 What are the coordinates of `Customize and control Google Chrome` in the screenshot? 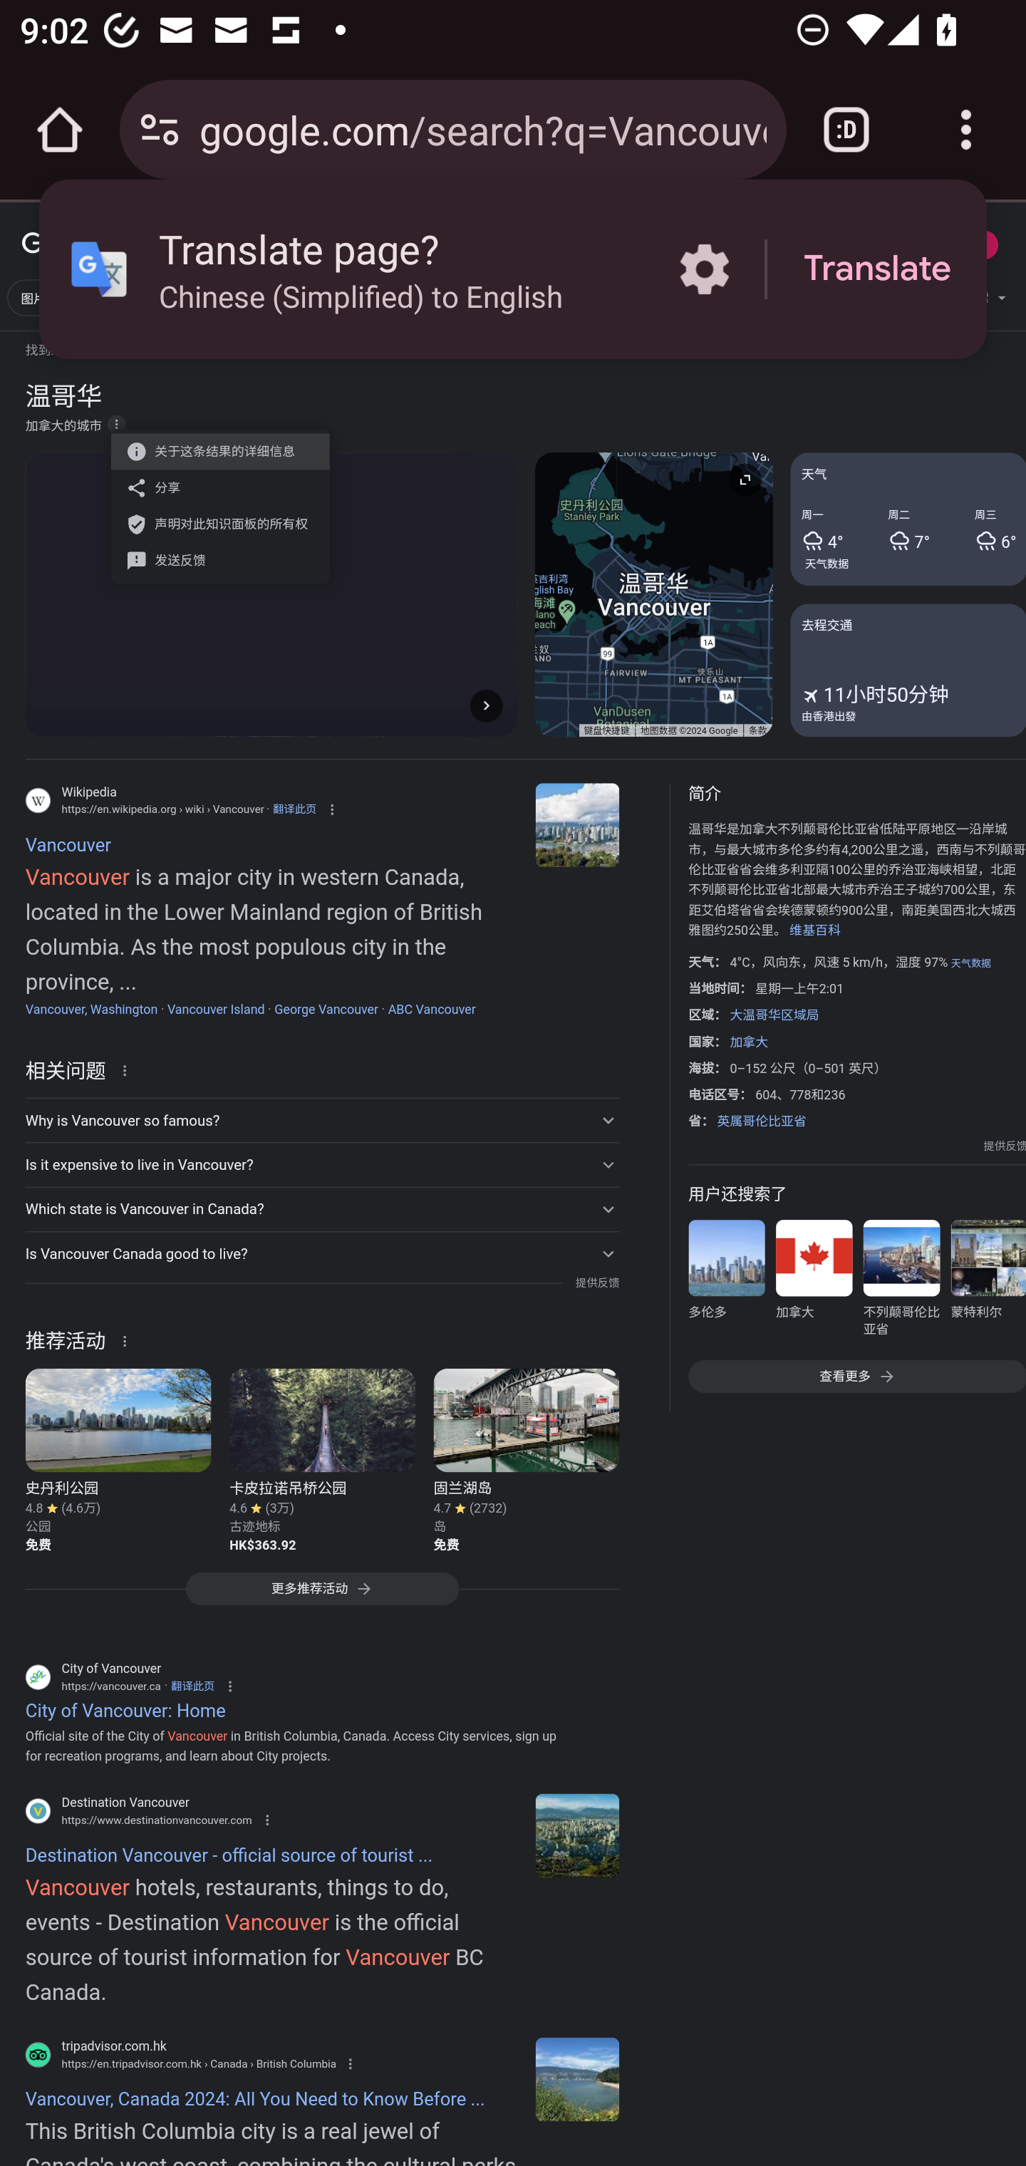 It's located at (966, 130).